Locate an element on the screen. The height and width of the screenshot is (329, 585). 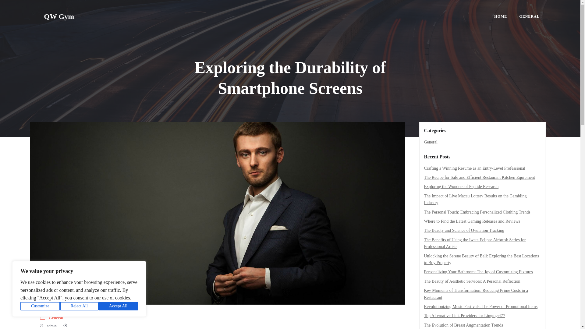
The Personal Touch: Embracing Personalized Clothing Trends is located at coordinates (477, 212).